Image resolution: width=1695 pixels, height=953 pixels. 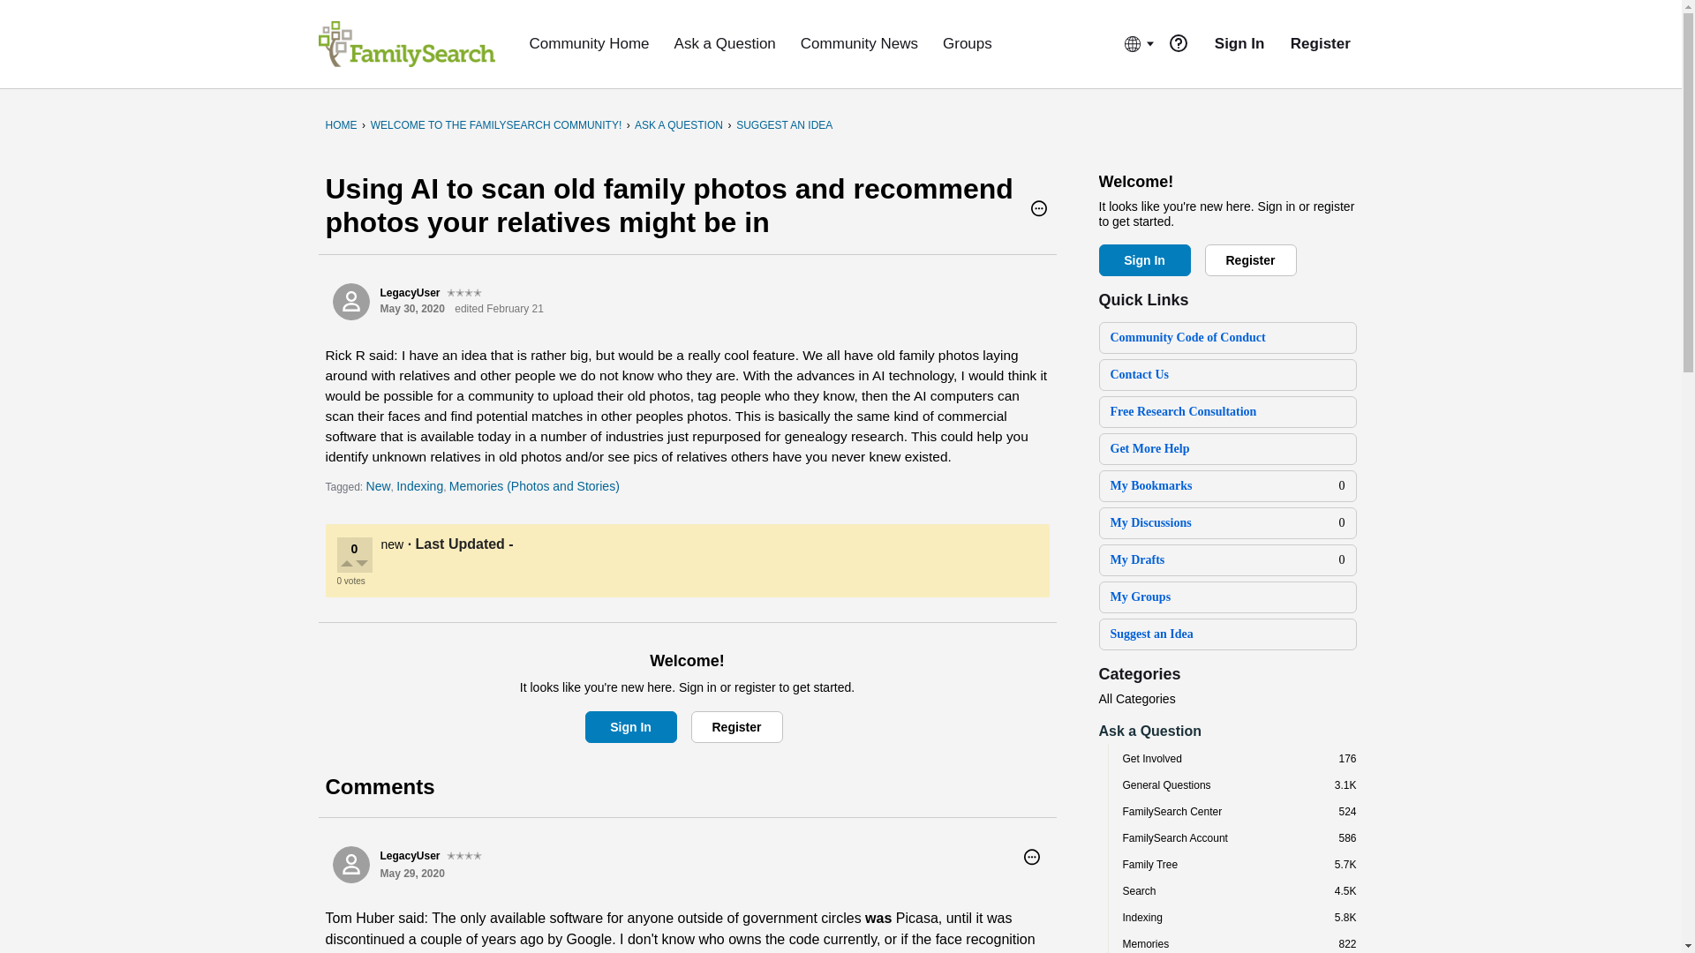 I want to click on Edited February 21, 2024 5:15AM by Stephanie V.., so click(x=499, y=309).